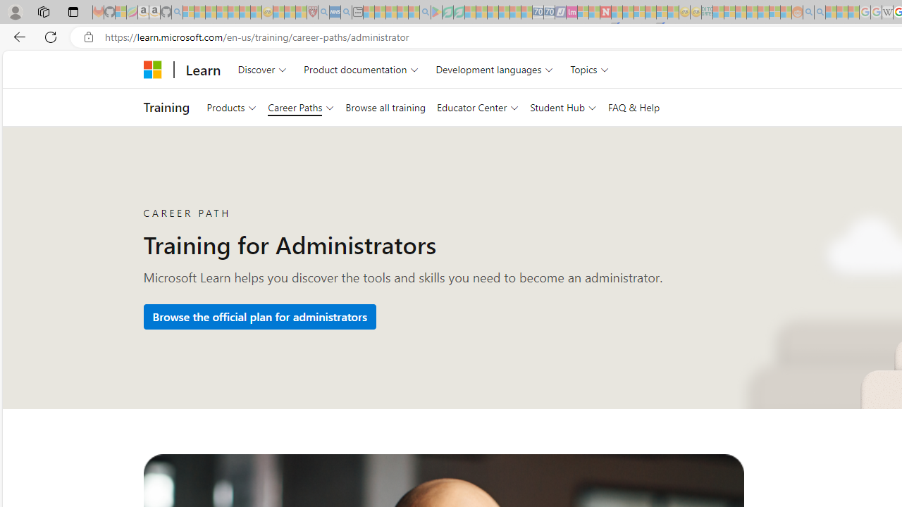 The image size is (902, 507). Describe the element at coordinates (385, 107) in the screenshot. I see `Browse all training` at that location.